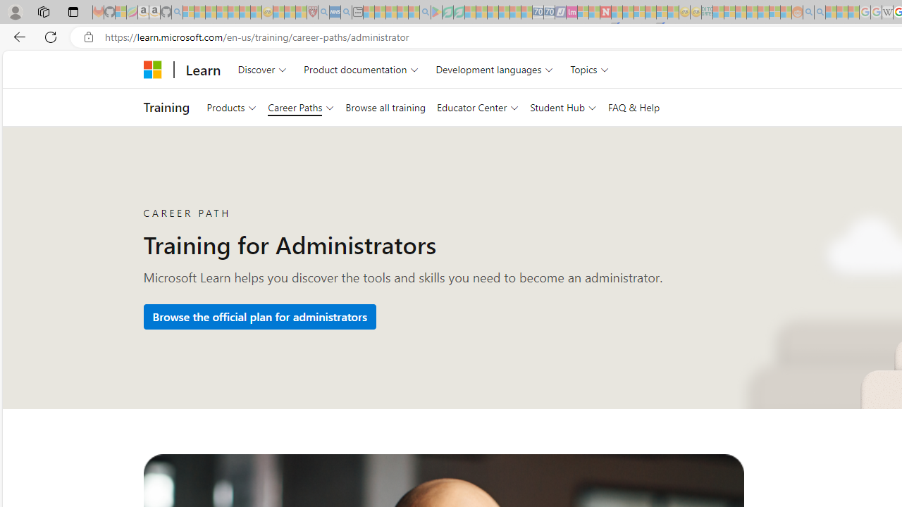 The image size is (902, 507). Describe the element at coordinates (385, 107) in the screenshot. I see `Browse all training` at that location.